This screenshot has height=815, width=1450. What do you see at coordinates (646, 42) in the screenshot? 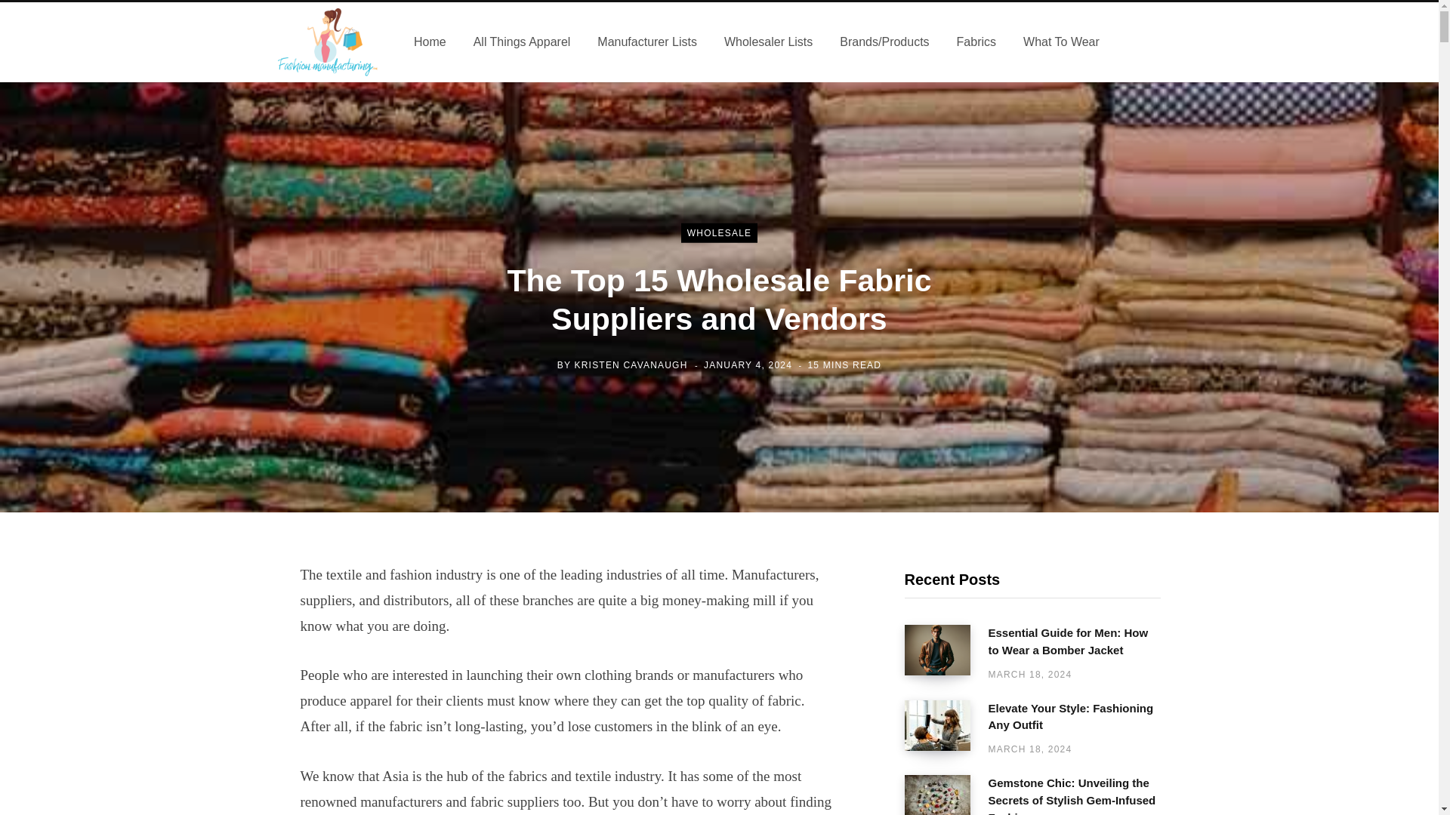
I see `Manufacturer Lists` at bounding box center [646, 42].